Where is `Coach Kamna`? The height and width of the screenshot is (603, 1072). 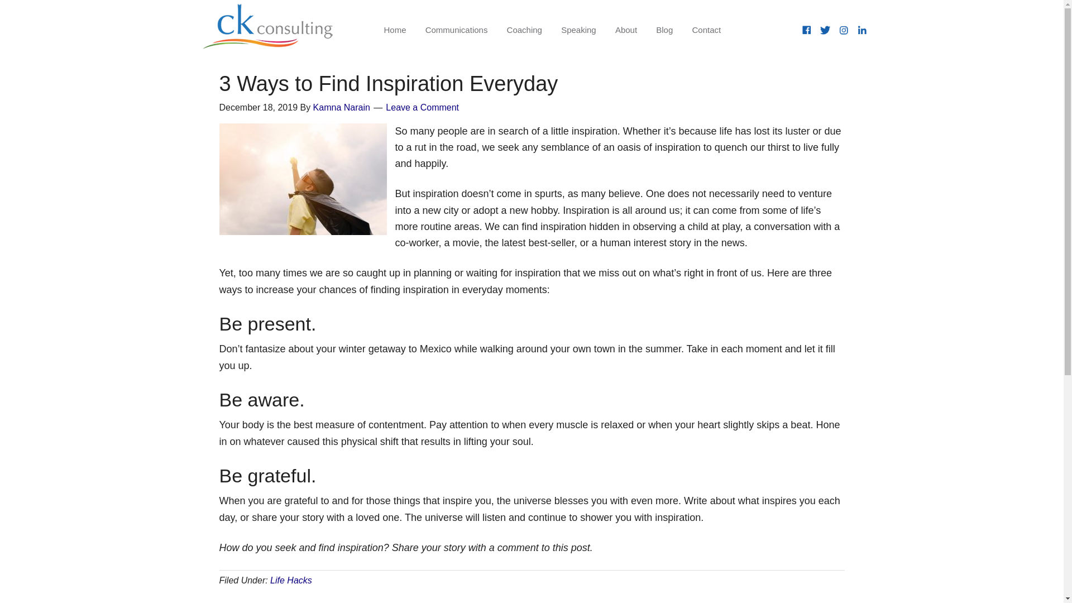 Coach Kamna is located at coordinates (273, 27).